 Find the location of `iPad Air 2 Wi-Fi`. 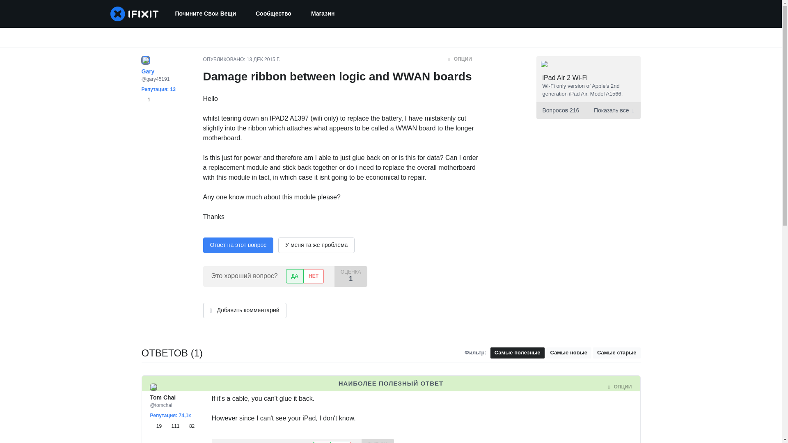

iPad Air 2 Wi-Fi is located at coordinates (565, 78).